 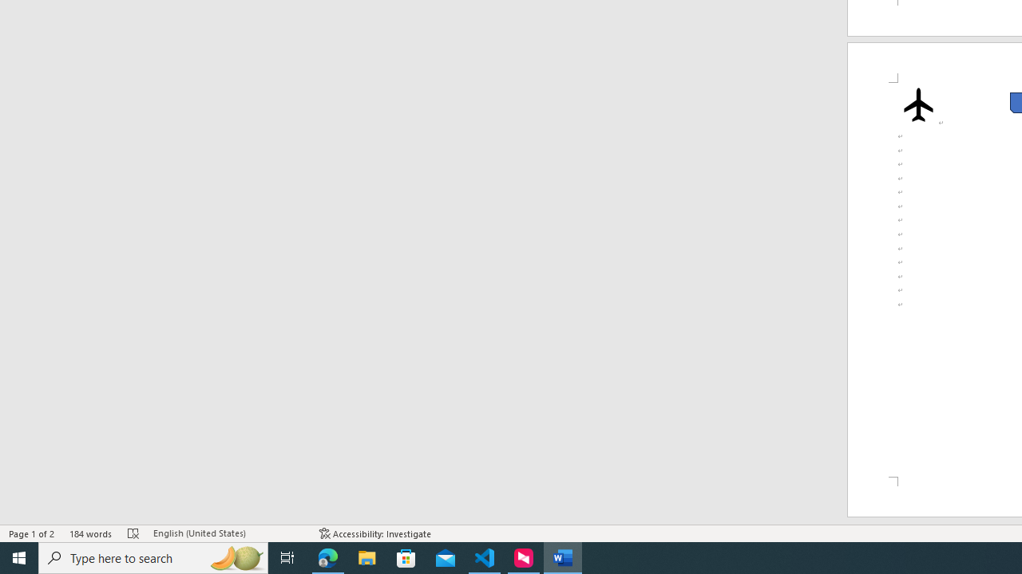 I want to click on Word Count 184 words, so click(x=91, y=533).